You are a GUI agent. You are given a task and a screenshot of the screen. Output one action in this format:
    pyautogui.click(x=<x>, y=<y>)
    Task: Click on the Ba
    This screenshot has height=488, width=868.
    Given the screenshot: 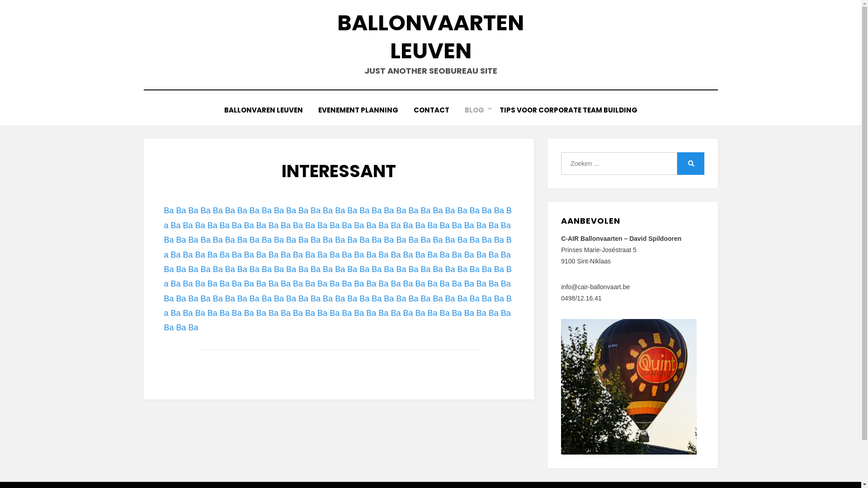 What is the action you would take?
    pyautogui.click(x=328, y=211)
    